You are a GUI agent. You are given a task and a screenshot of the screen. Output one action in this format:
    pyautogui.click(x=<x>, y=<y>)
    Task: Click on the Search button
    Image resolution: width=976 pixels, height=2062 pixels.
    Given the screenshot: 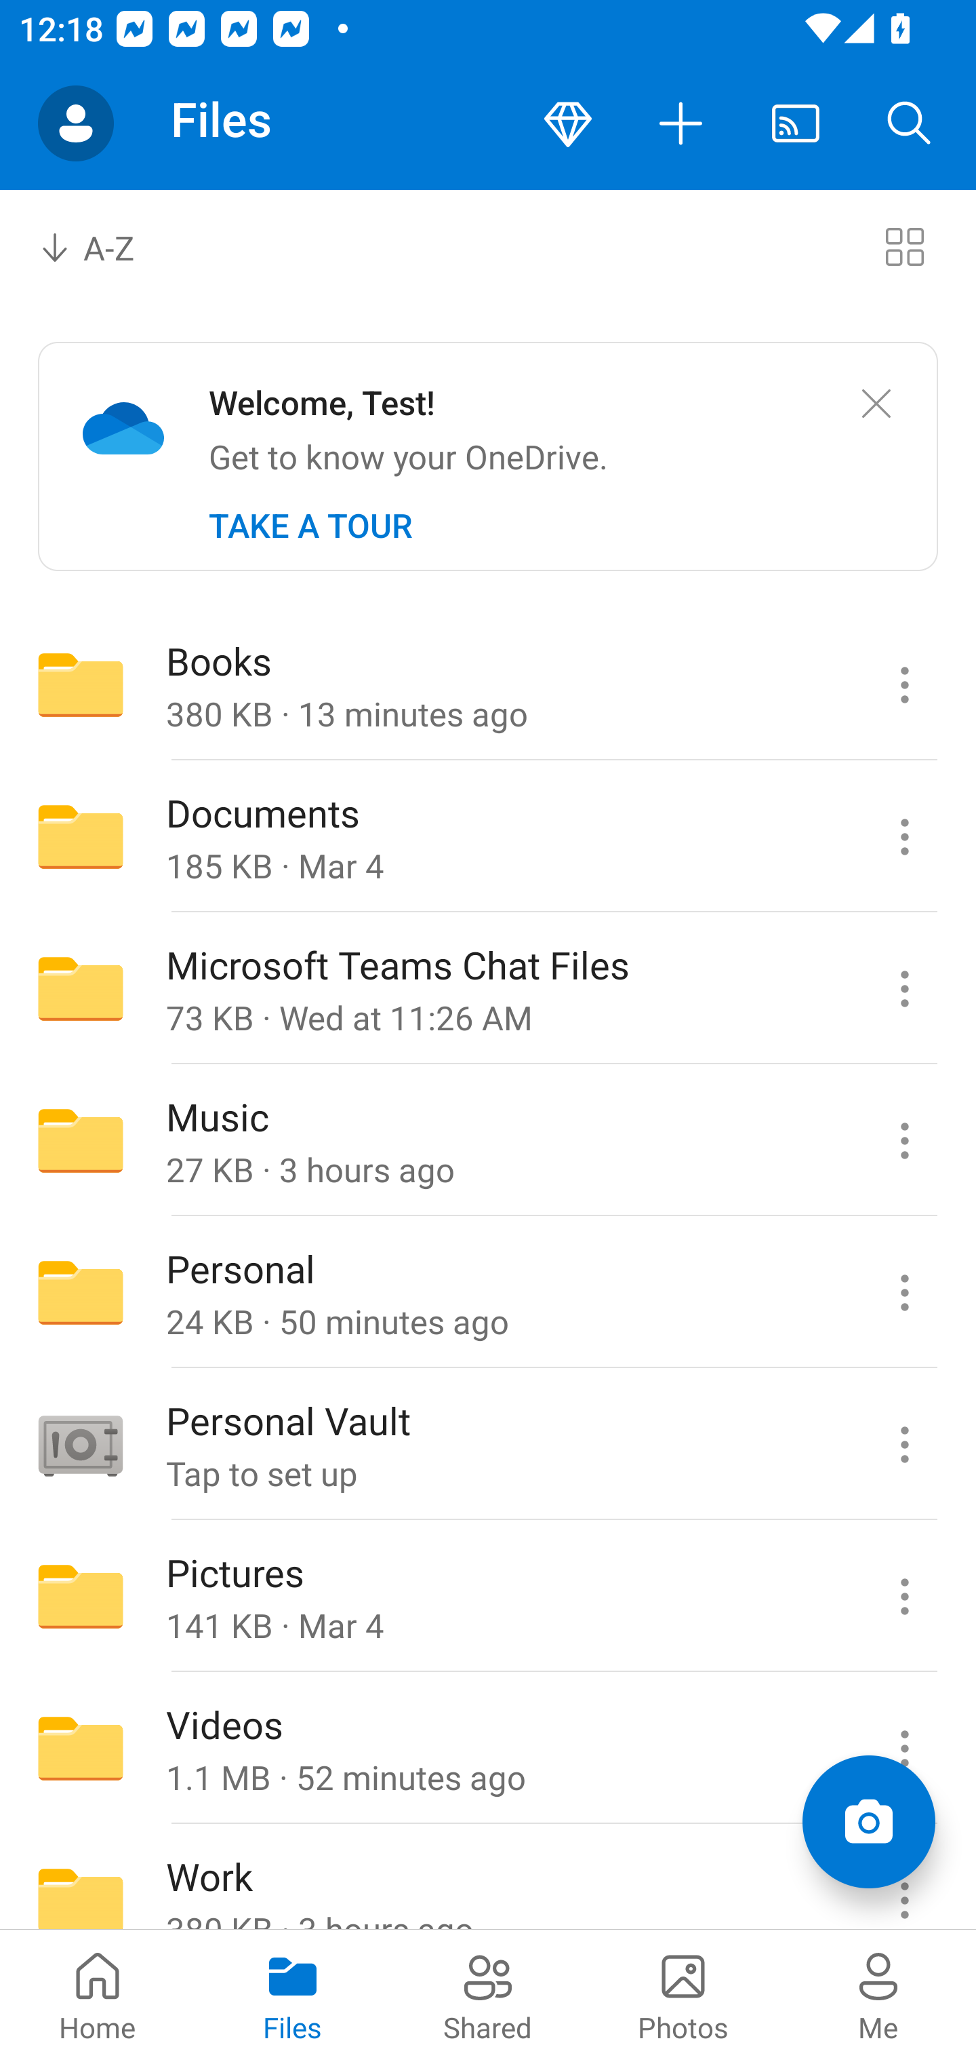 What is the action you would take?
    pyautogui.click(x=910, y=123)
    